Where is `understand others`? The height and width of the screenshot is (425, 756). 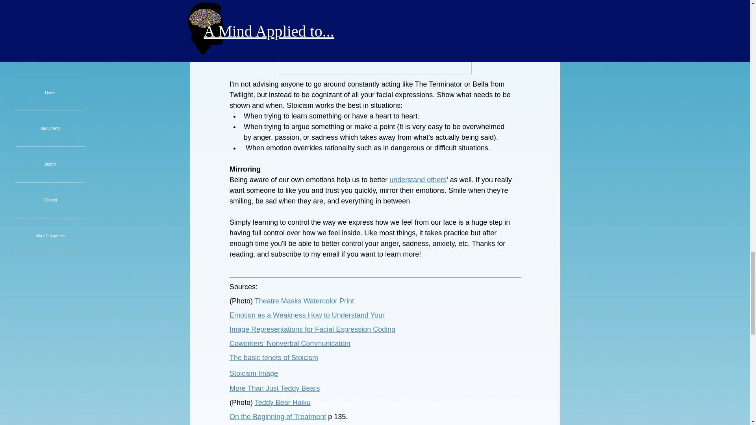 understand others is located at coordinates (418, 179).